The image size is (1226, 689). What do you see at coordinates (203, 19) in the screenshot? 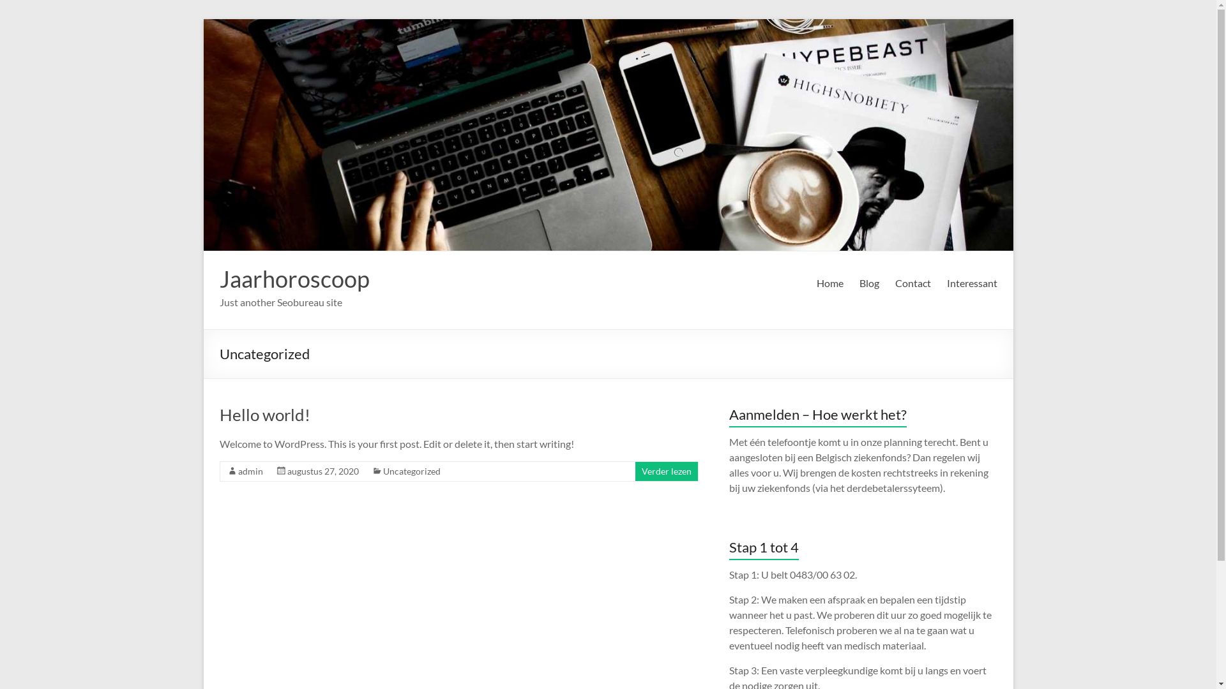
I see `Ga naar inhoud` at bounding box center [203, 19].